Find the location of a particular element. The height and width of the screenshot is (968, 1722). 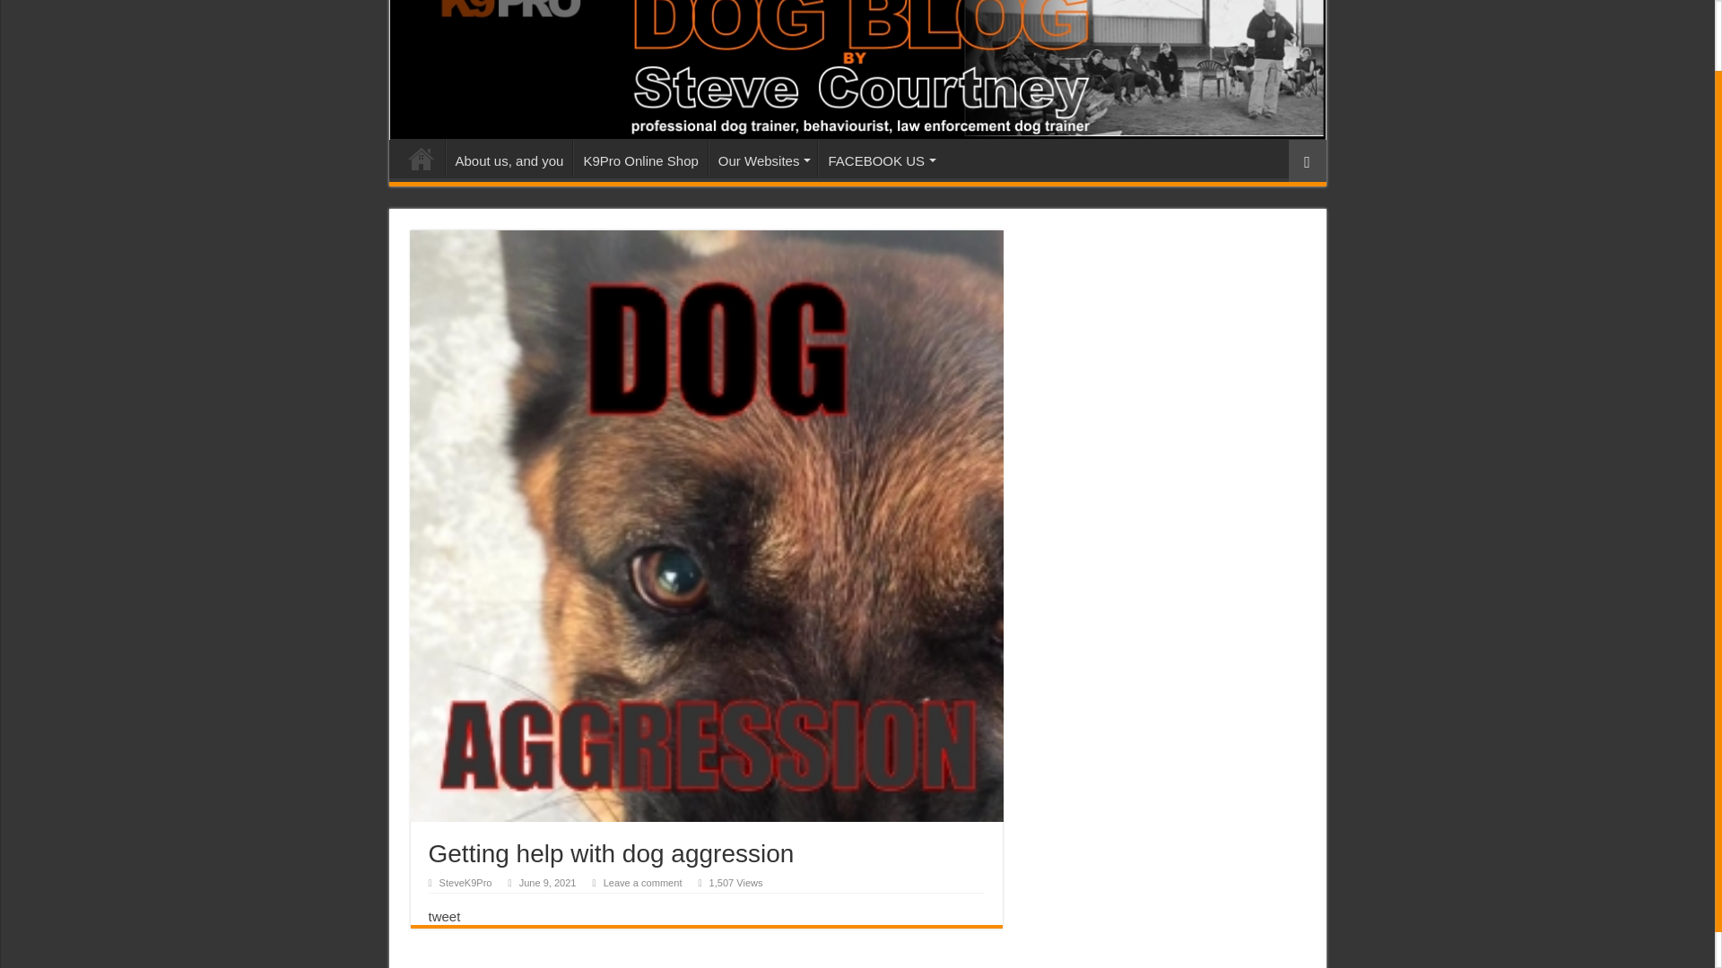

SteveK9Pro is located at coordinates (465, 882).